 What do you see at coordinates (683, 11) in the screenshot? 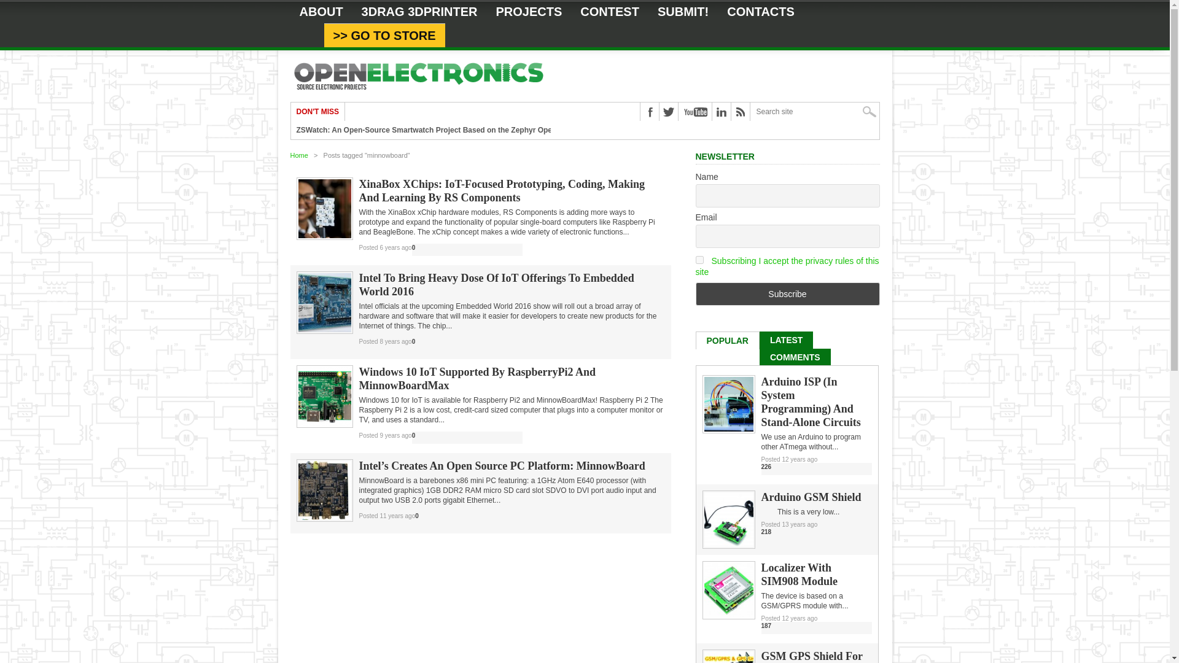
I see `SUBMIT!` at bounding box center [683, 11].